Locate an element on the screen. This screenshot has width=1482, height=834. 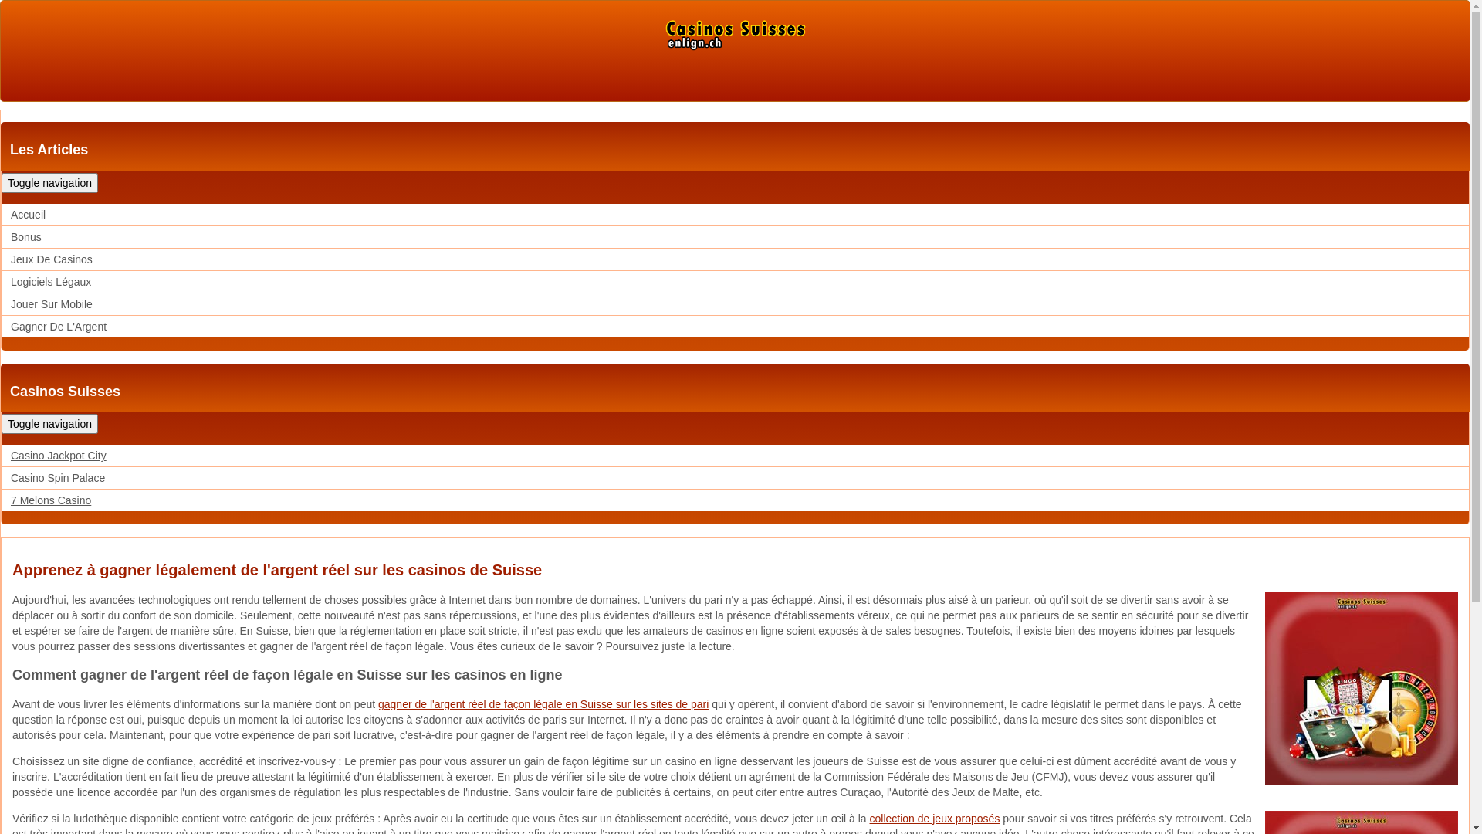
Jeux De Casinos is located at coordinates (52, 259).